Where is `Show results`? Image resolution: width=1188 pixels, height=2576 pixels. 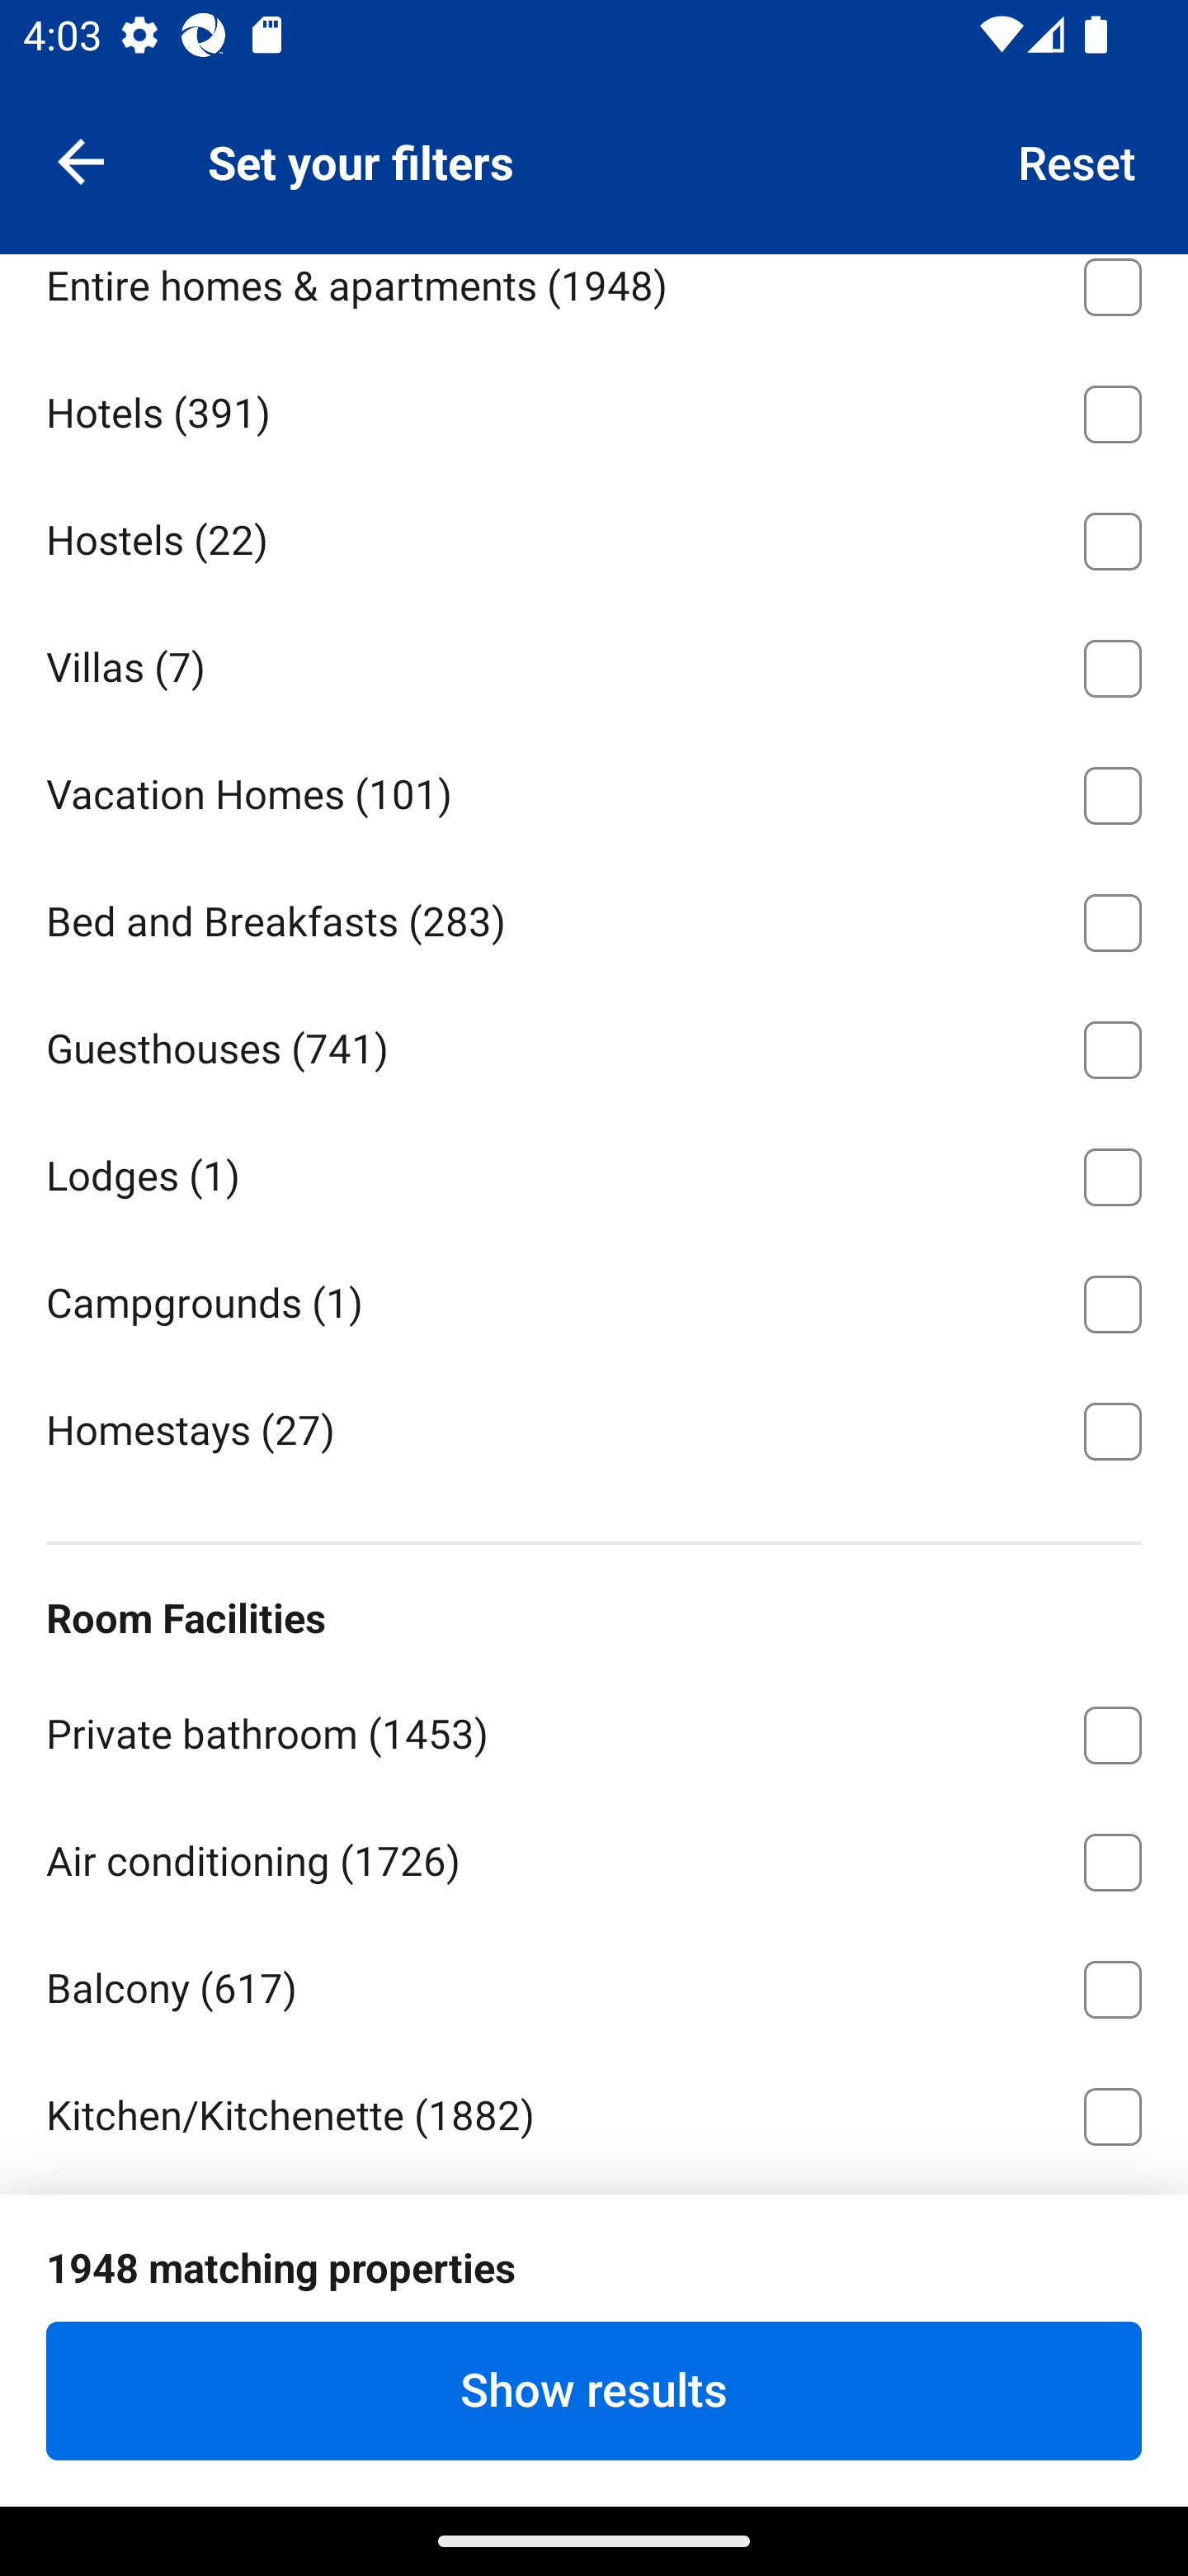
Show results is located at coordinates (594, 2390).